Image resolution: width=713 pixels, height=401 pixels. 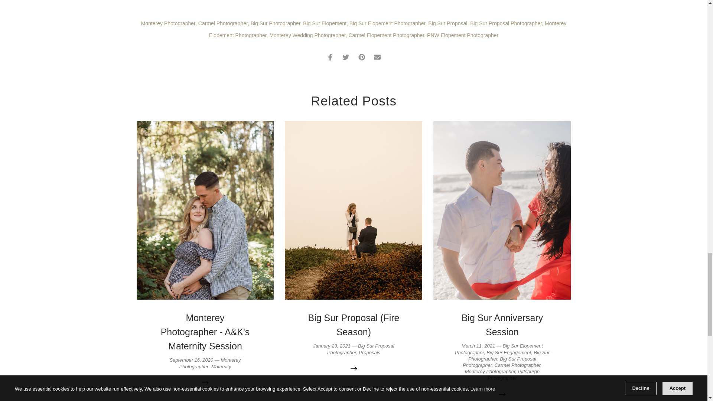 I want to click on Big Sur Proposal, so click(x=447, y=23).